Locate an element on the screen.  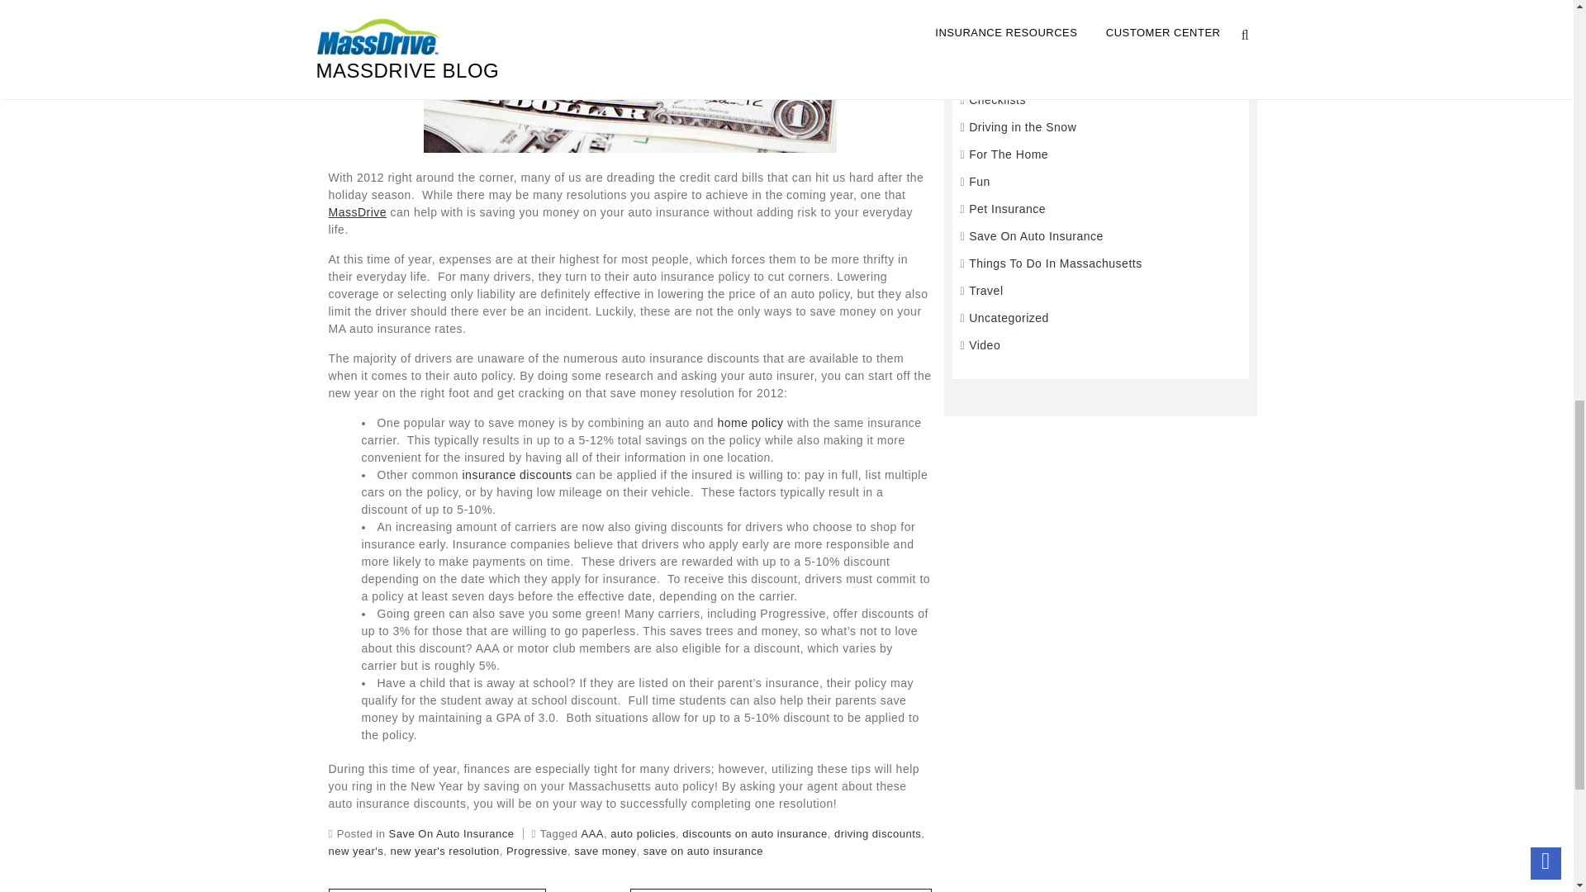
MassDrive is located at coordinates (357, 211).